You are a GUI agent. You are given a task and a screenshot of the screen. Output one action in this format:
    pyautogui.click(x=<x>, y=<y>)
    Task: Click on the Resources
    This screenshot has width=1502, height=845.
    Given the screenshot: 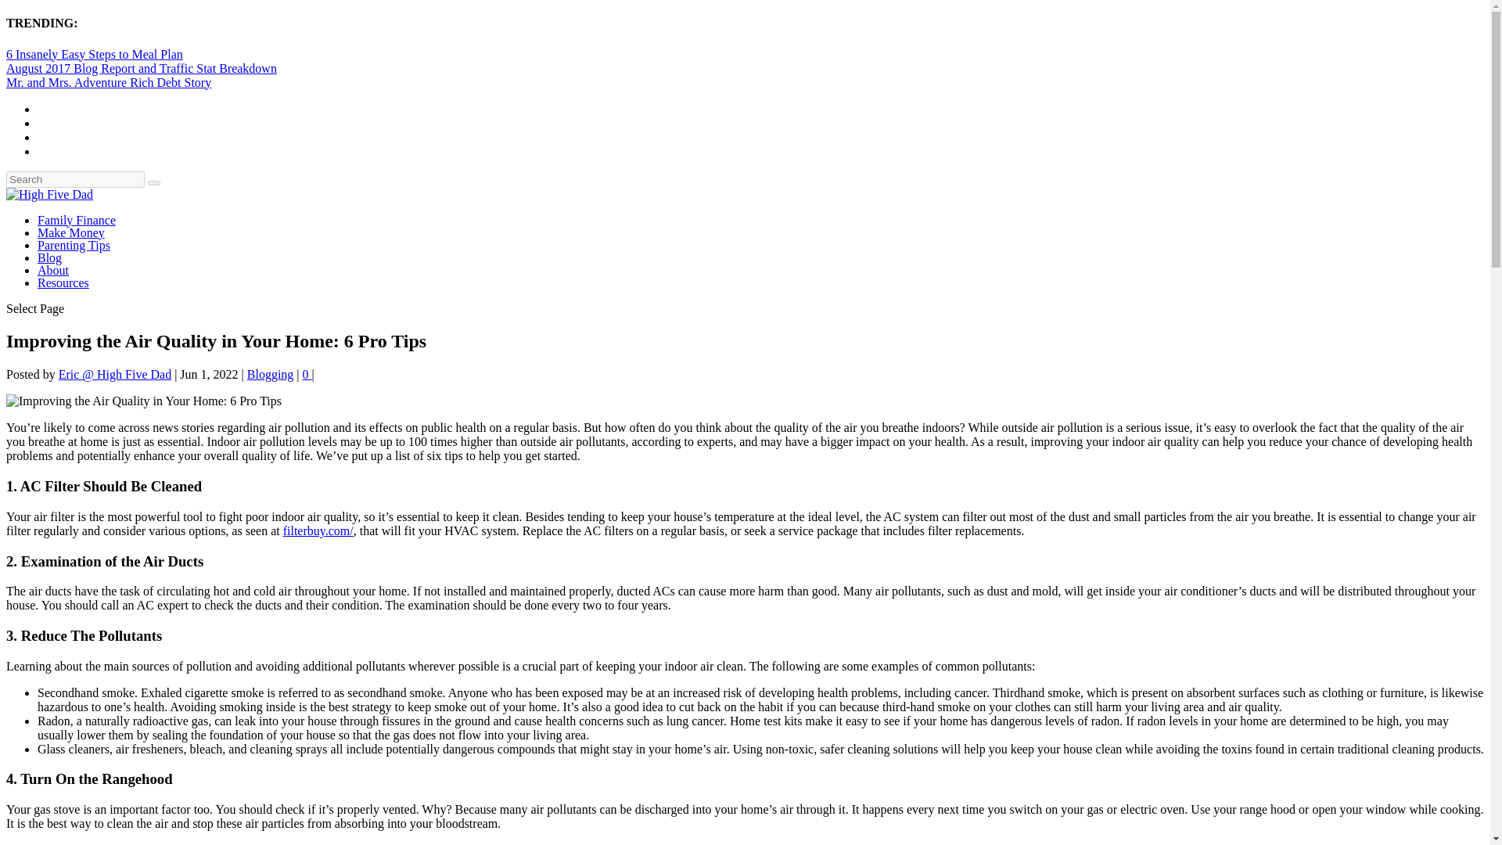 What is the action you would take?
    pyautogui.click(x=63, y=283)
    